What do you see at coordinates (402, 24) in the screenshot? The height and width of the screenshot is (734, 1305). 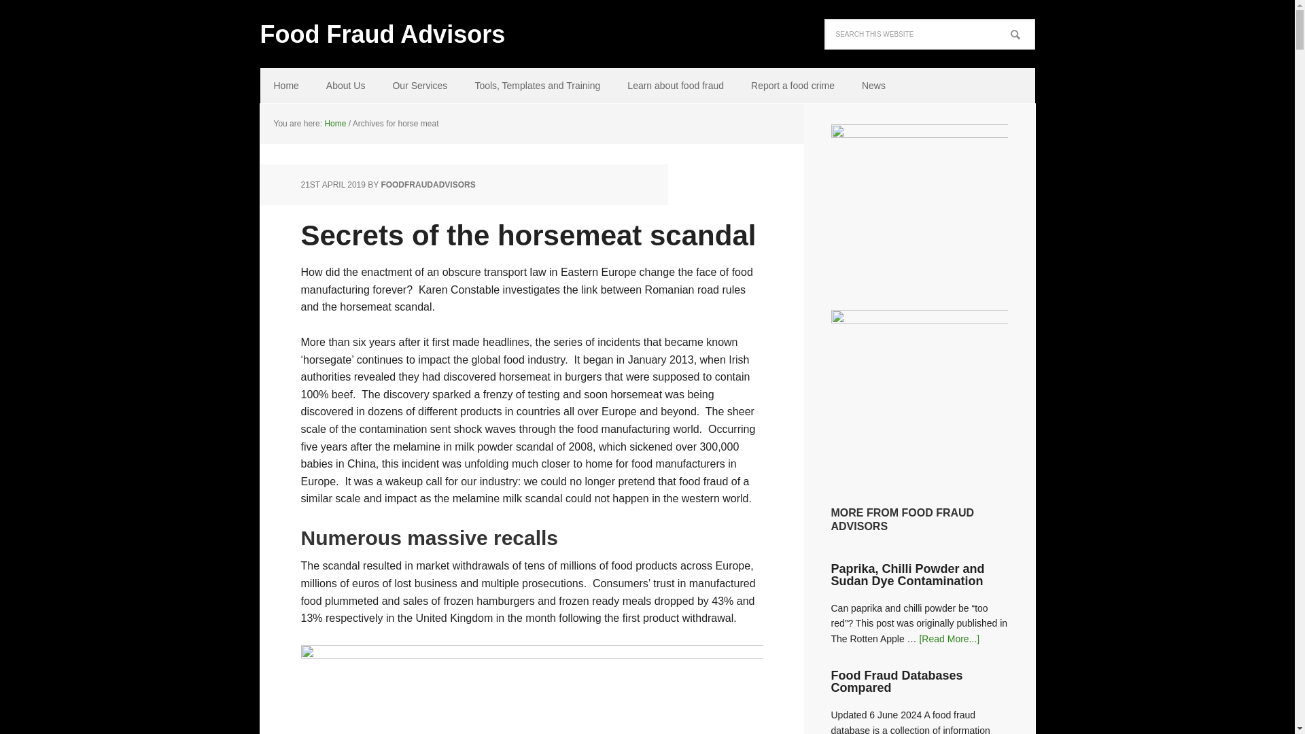 I see `Food Fraud Advisors` at bounding box center [402, 24].